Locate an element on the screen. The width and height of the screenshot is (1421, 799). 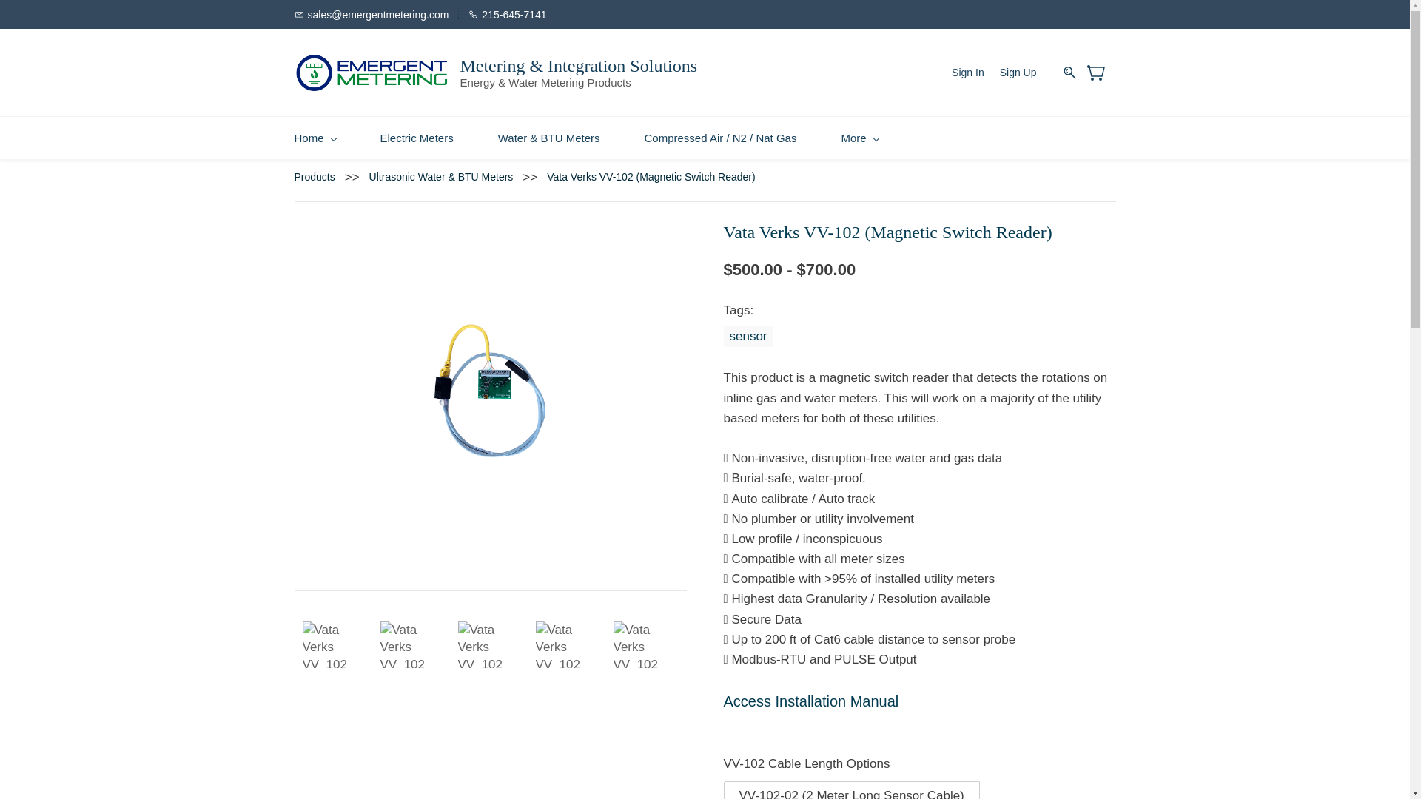
215-645-7141 is located at coordinates (507, 13).